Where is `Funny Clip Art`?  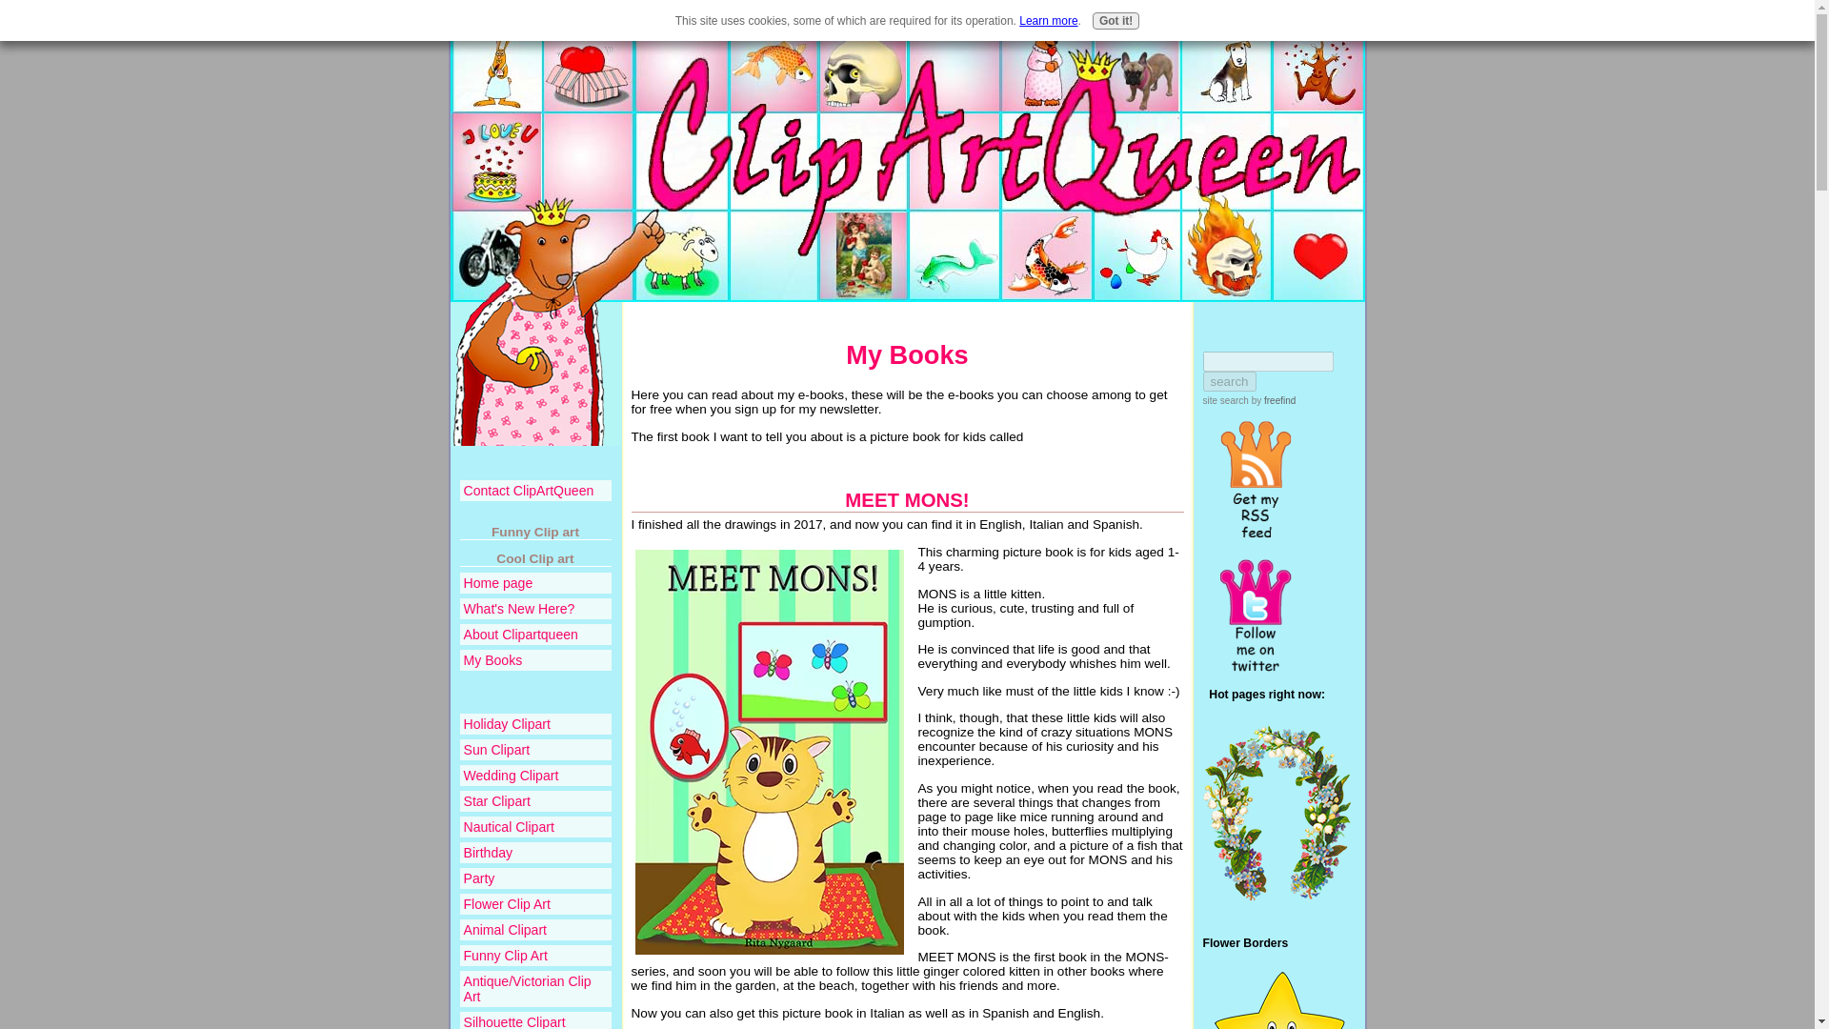 Funny Clip Art is located at coordinates (534, 956).